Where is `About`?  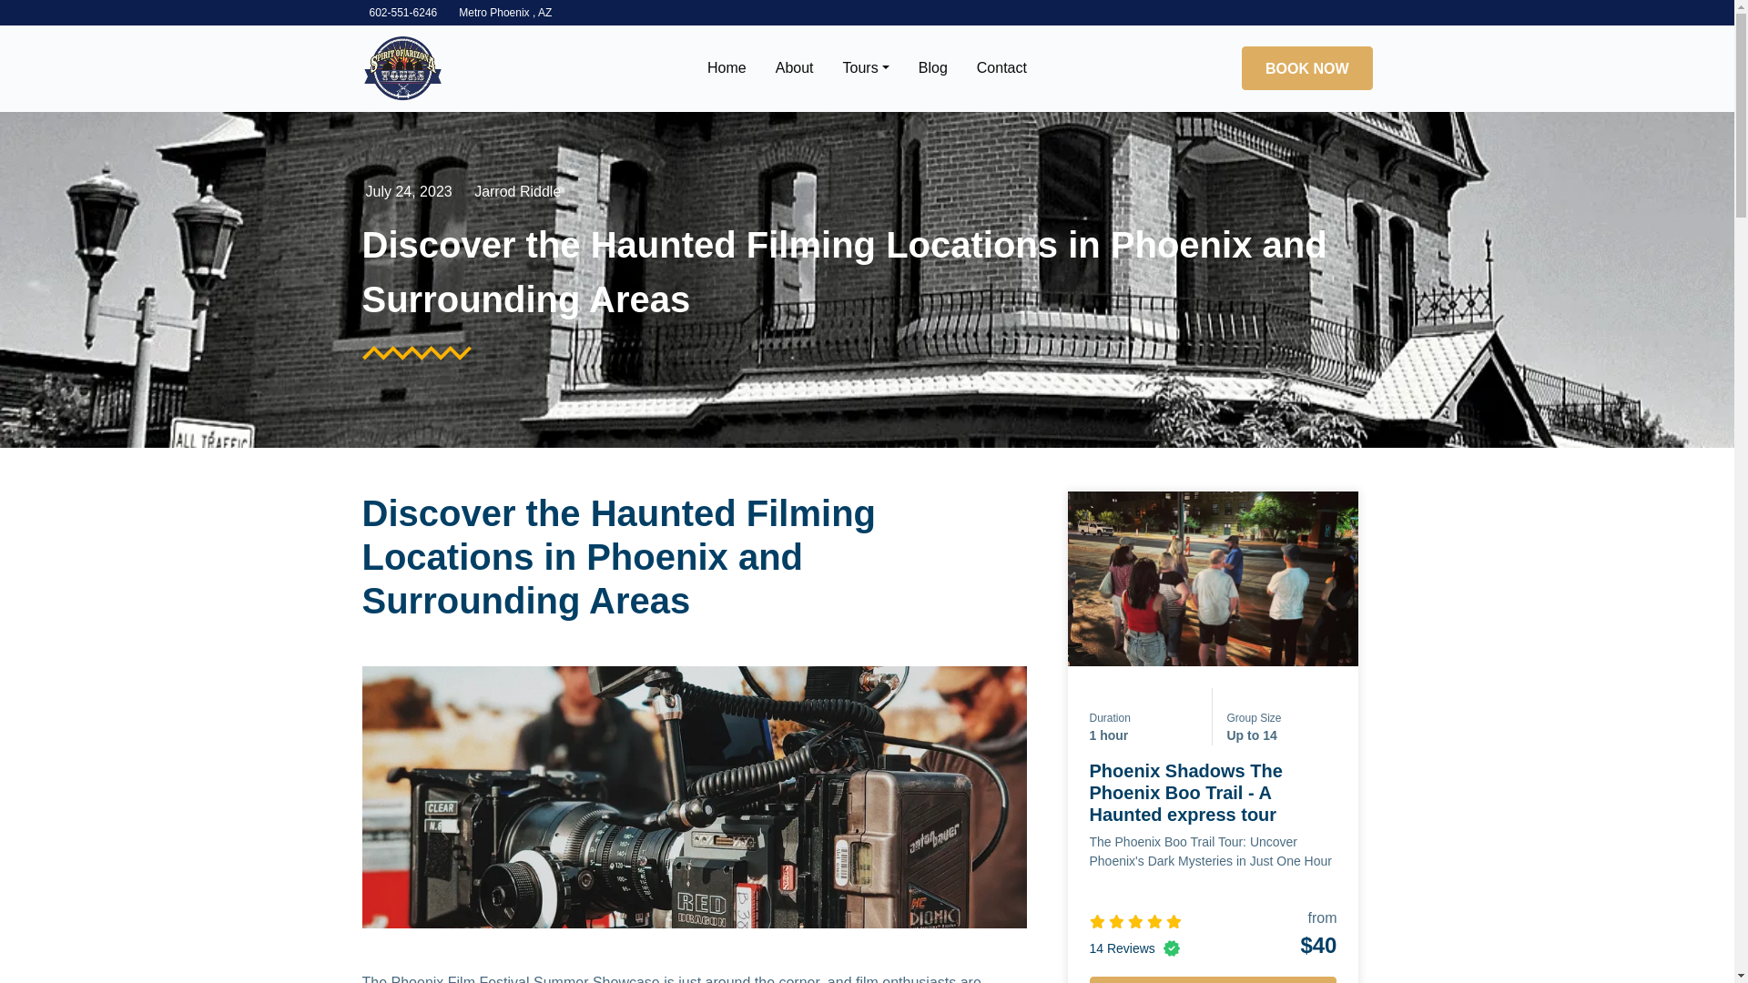
About is located at coordinates (794, 68).